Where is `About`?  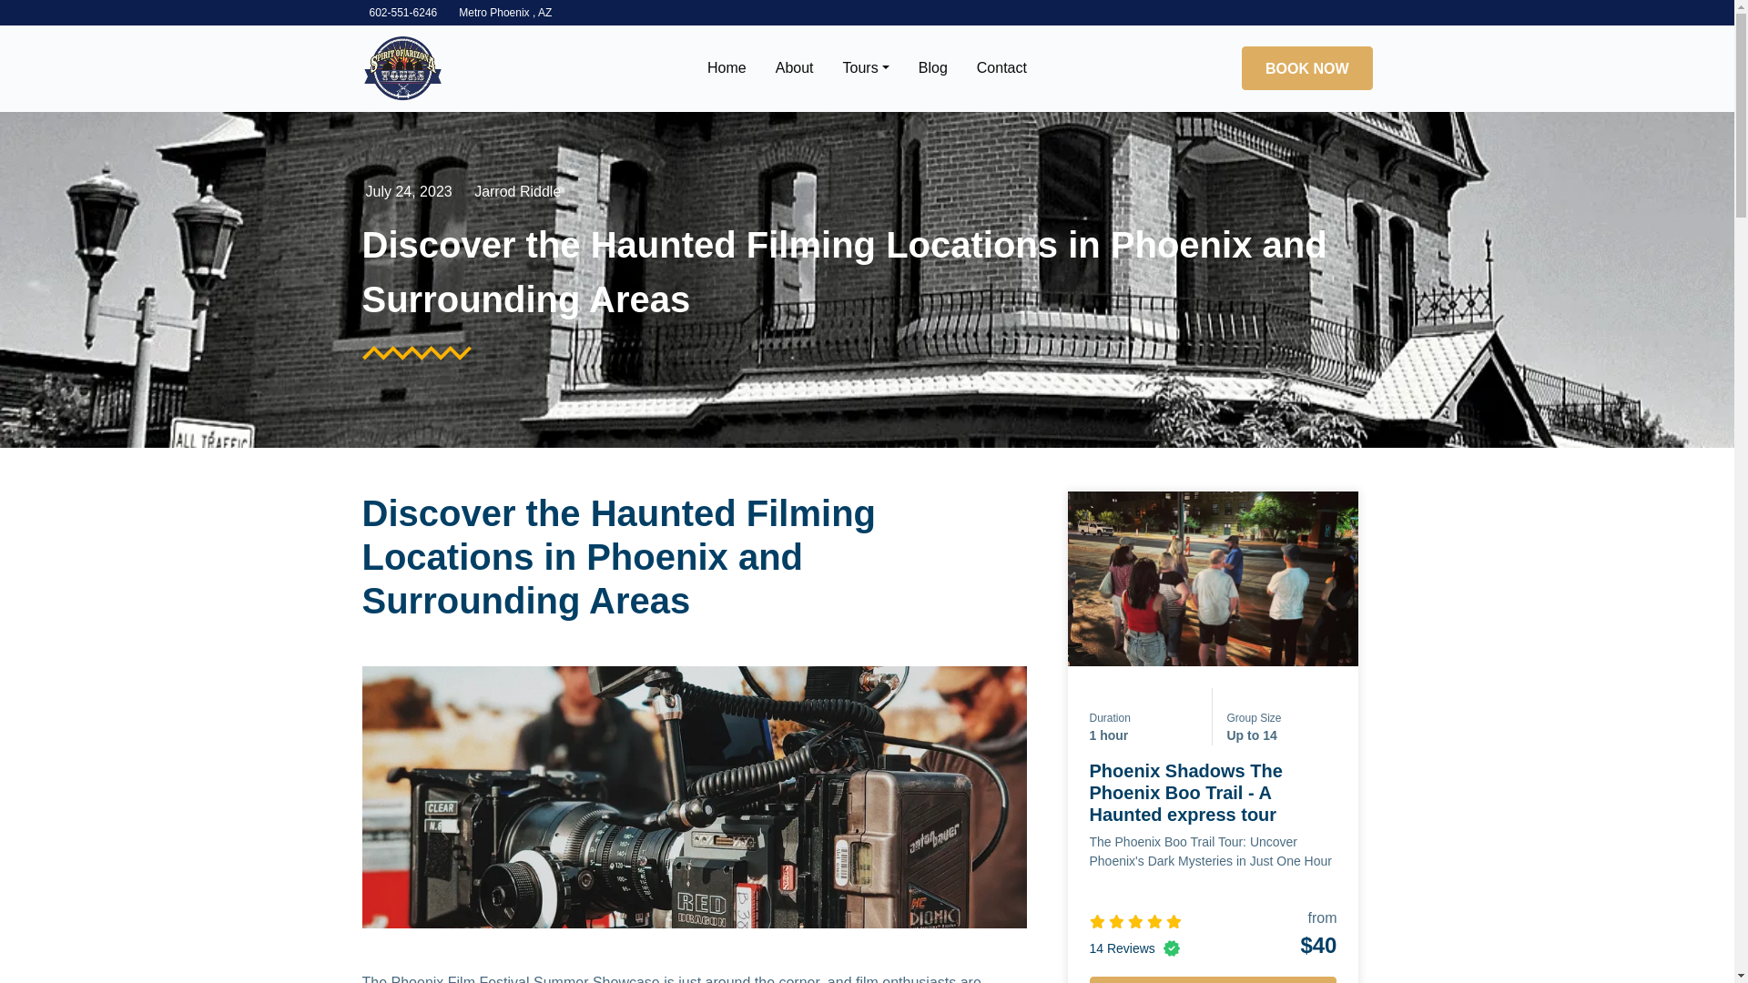
About is located at coordinates (794, 68).